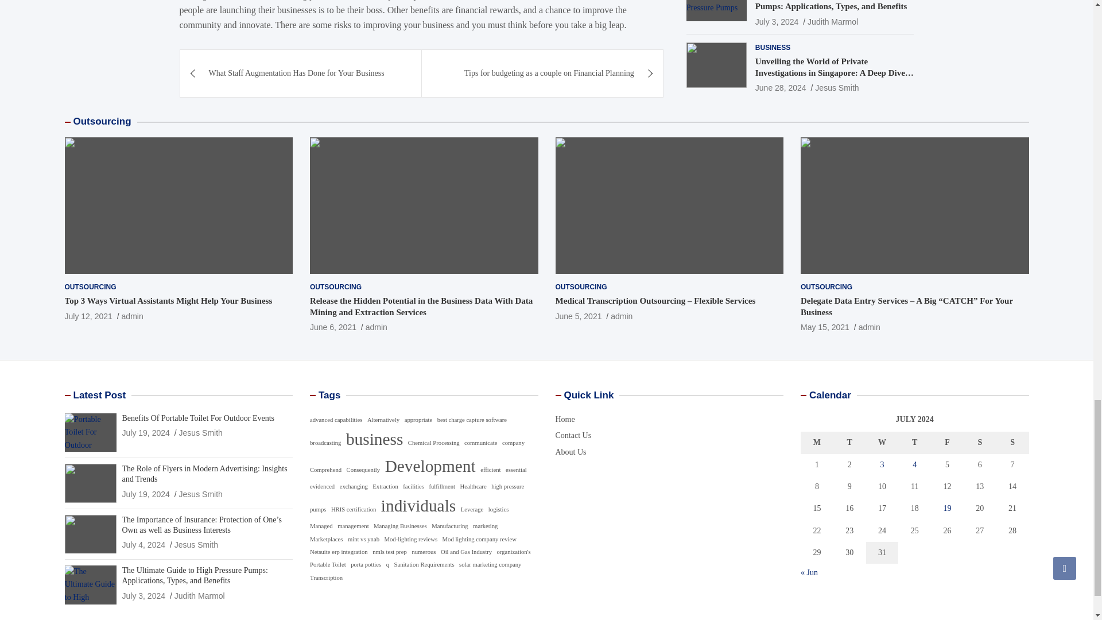 The image size is (1102, 620). I want to click on Benefits Of Portable Toilet For Outdoor Events, so click(145, 433).